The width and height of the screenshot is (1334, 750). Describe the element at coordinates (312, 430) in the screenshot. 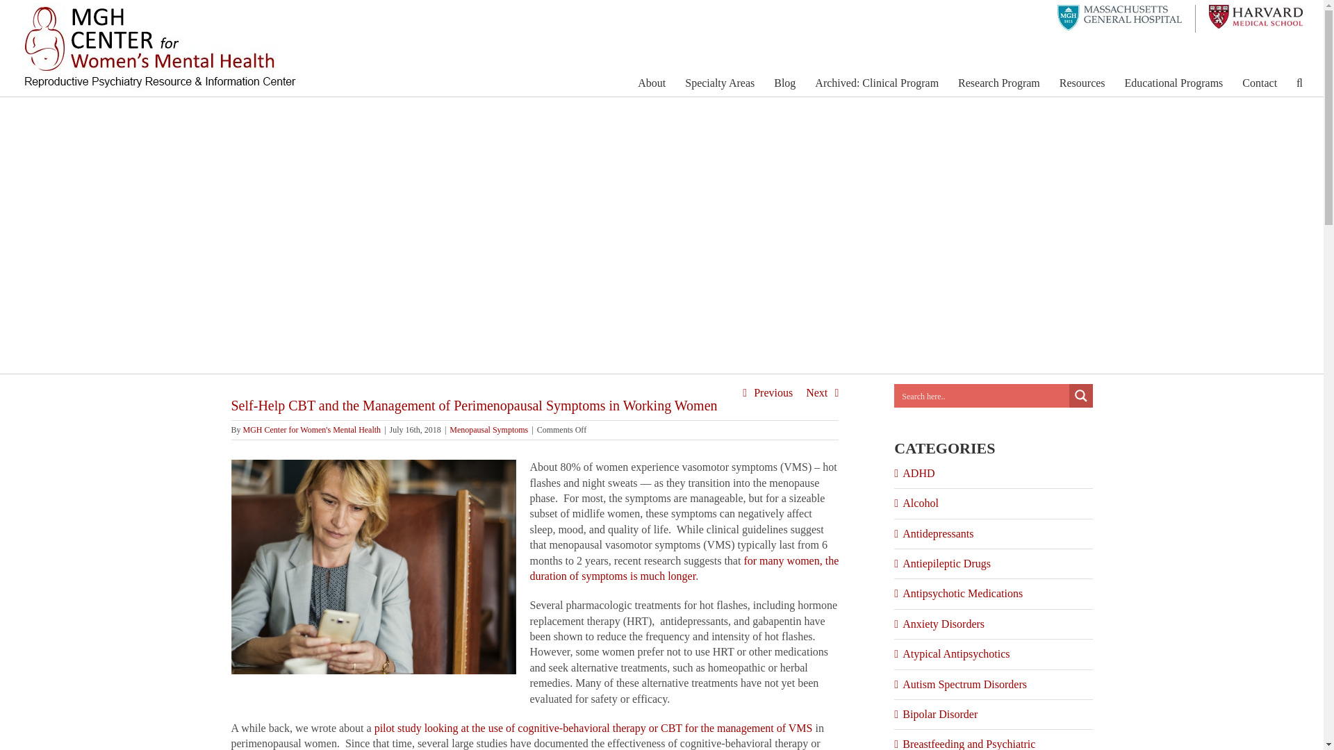

I see `Posts by MGH Center for Women's Mental Health` at that location.